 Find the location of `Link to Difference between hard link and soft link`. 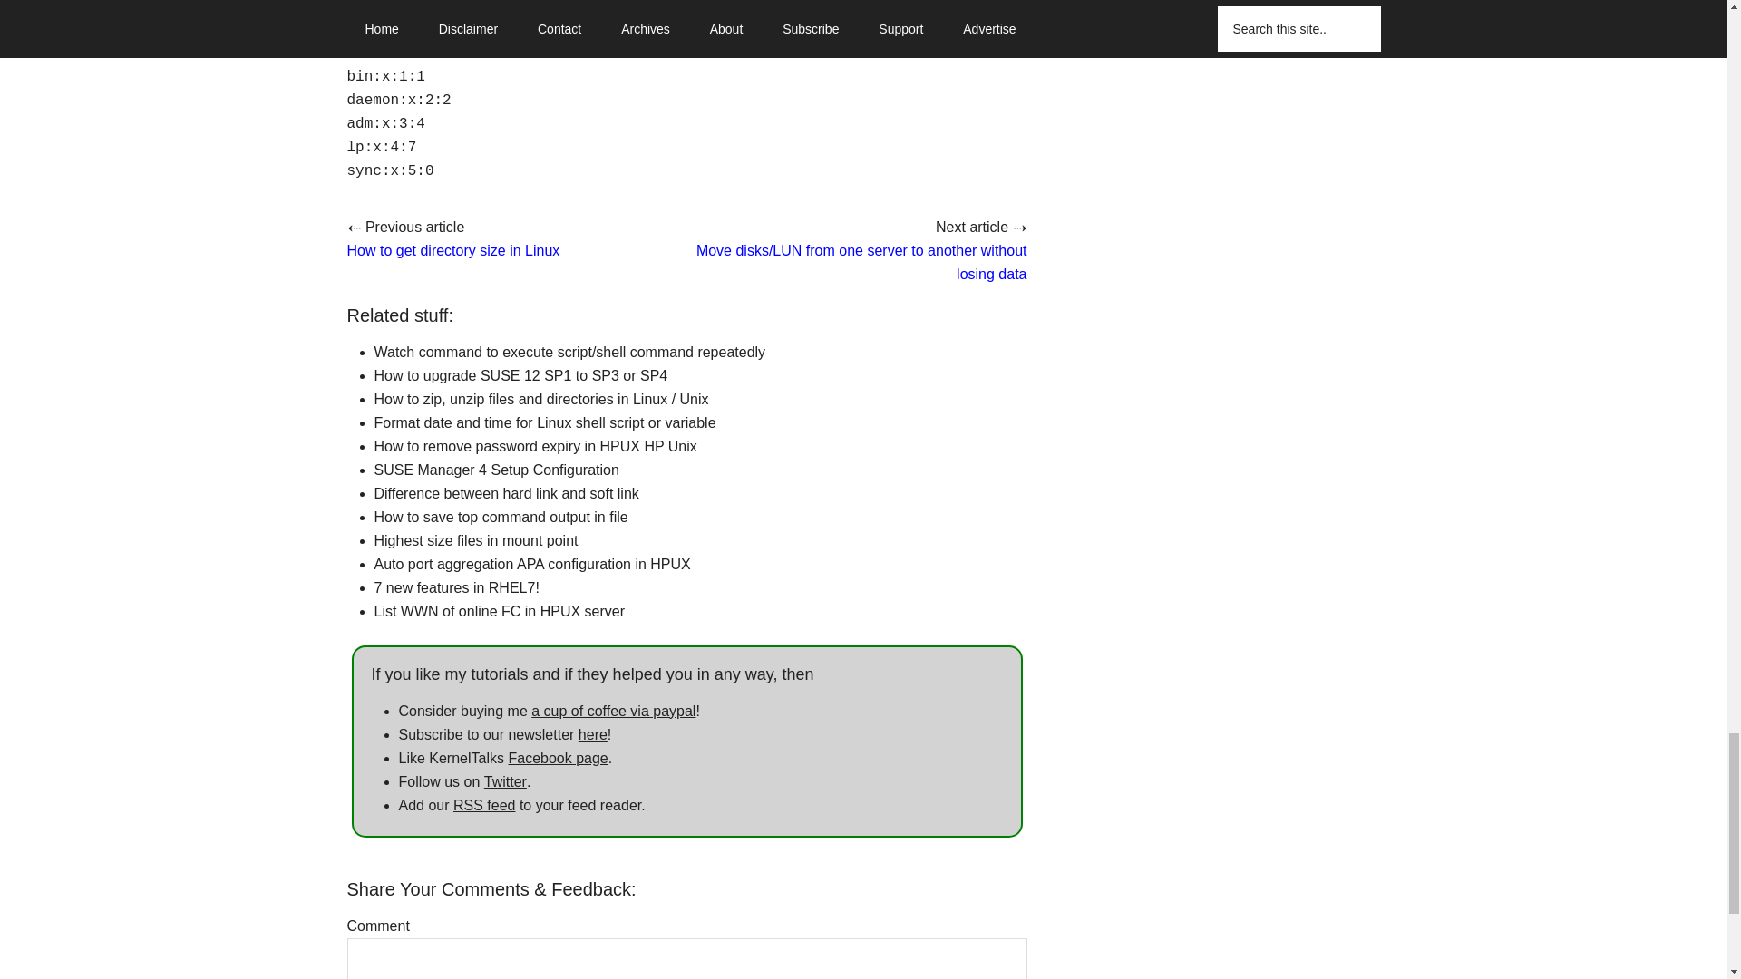

Link to Difference between hard link and soft link is located at coordinates (506, 493).